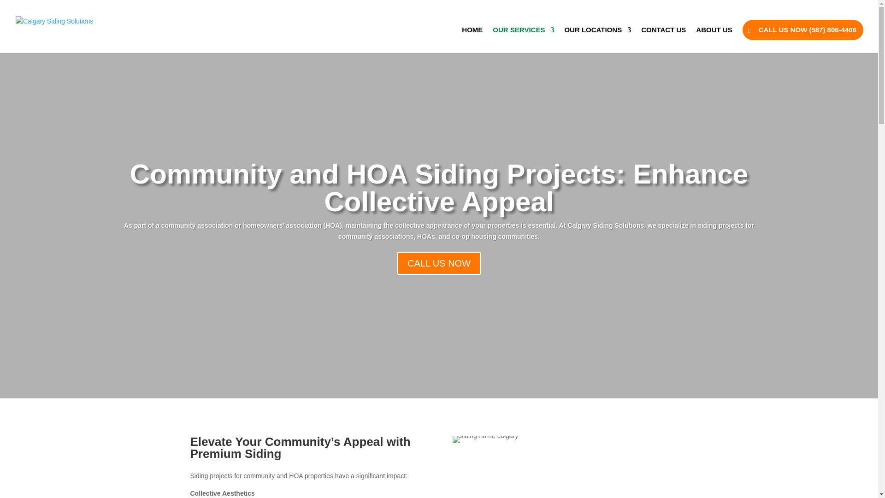 This screenshot has width=885, height=498. I want to click on Community and HOA Siding Projects: Enhance Collective Appeal, so click(439, 206).